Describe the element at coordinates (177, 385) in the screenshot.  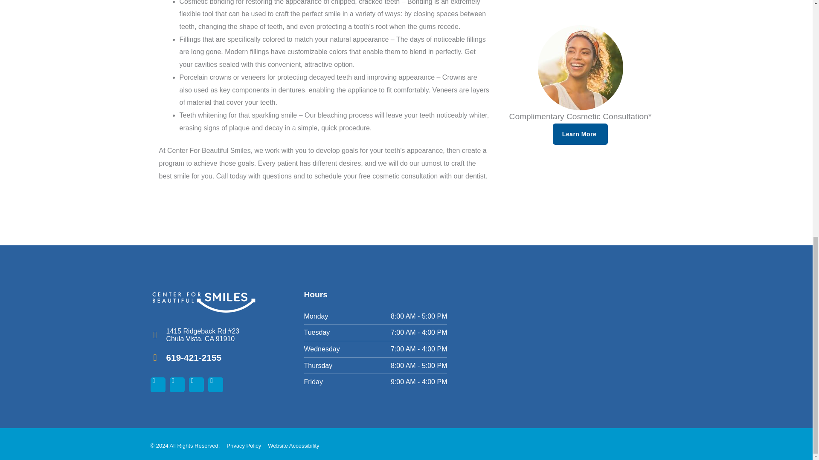
I see `Instagram` at that location.